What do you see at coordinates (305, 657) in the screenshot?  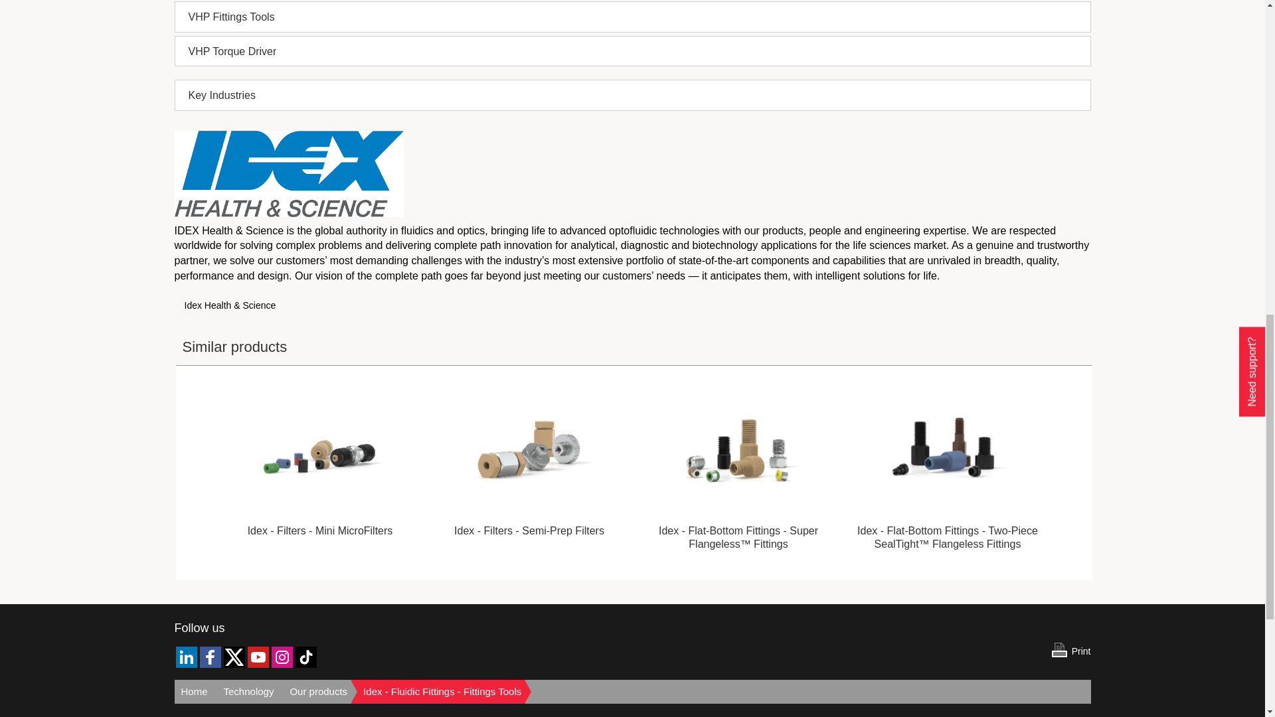 I see `TikTok` at bounding box center [305, 657].